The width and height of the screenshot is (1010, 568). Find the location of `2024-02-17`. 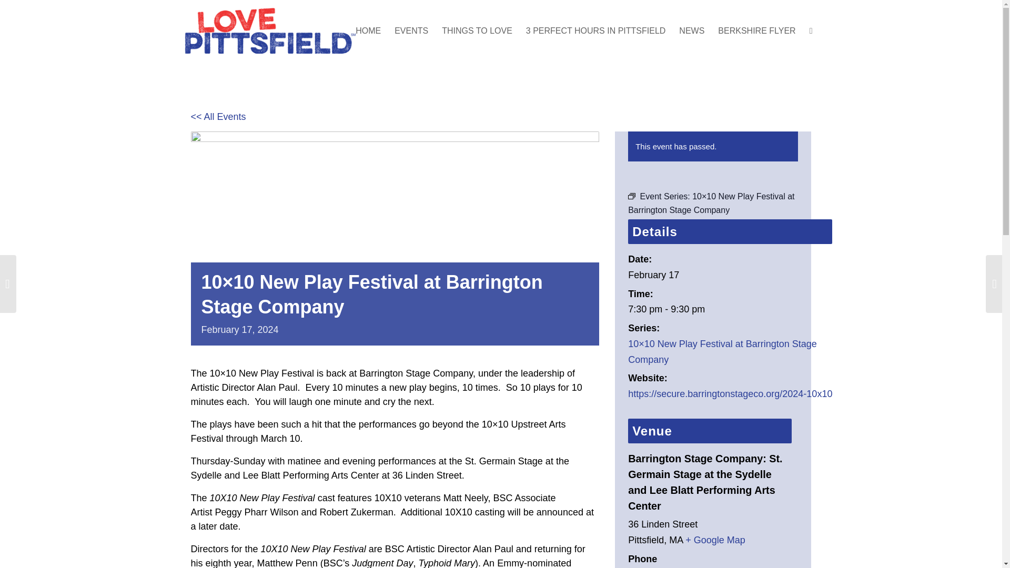

2024-02-17 is located at coordinates (653, 275).